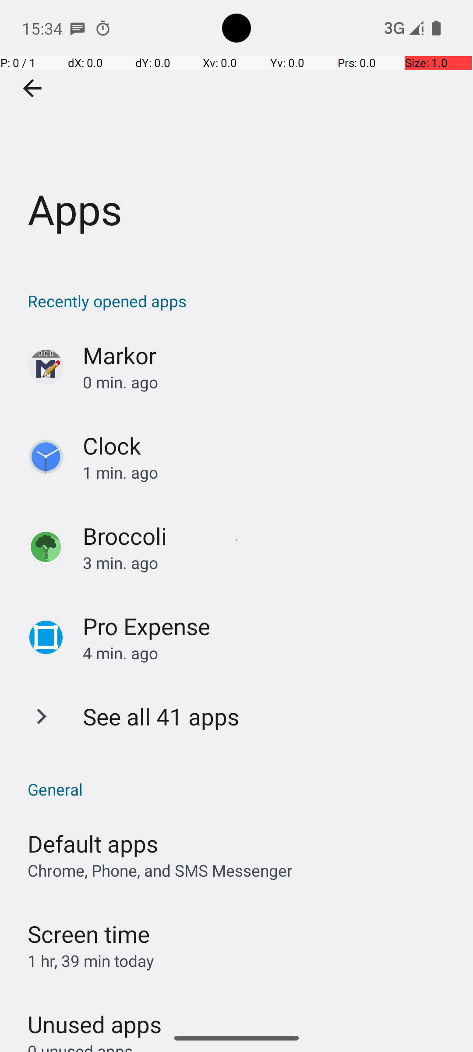 The width and height of the screenshot is (473, 1052). I want to click on 1 hr, 39 min today, so click(91, 961).